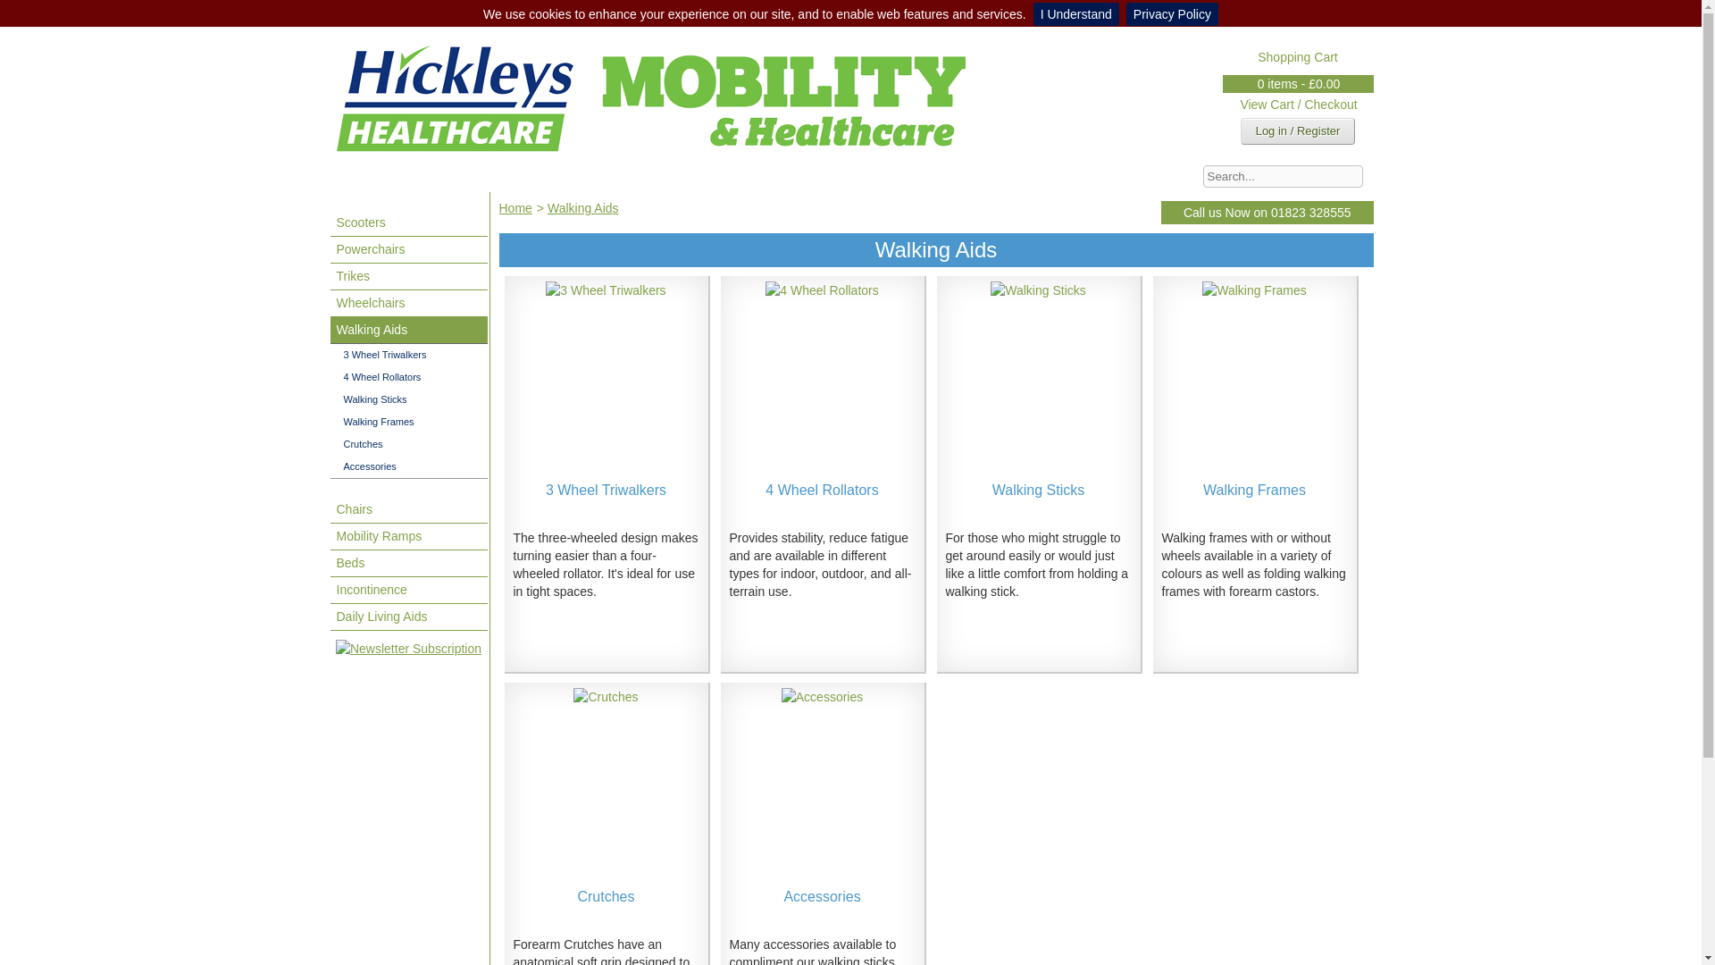  Describe the element at coordinates (409, 466) in the screenshot. I see `Accessories` at that location.